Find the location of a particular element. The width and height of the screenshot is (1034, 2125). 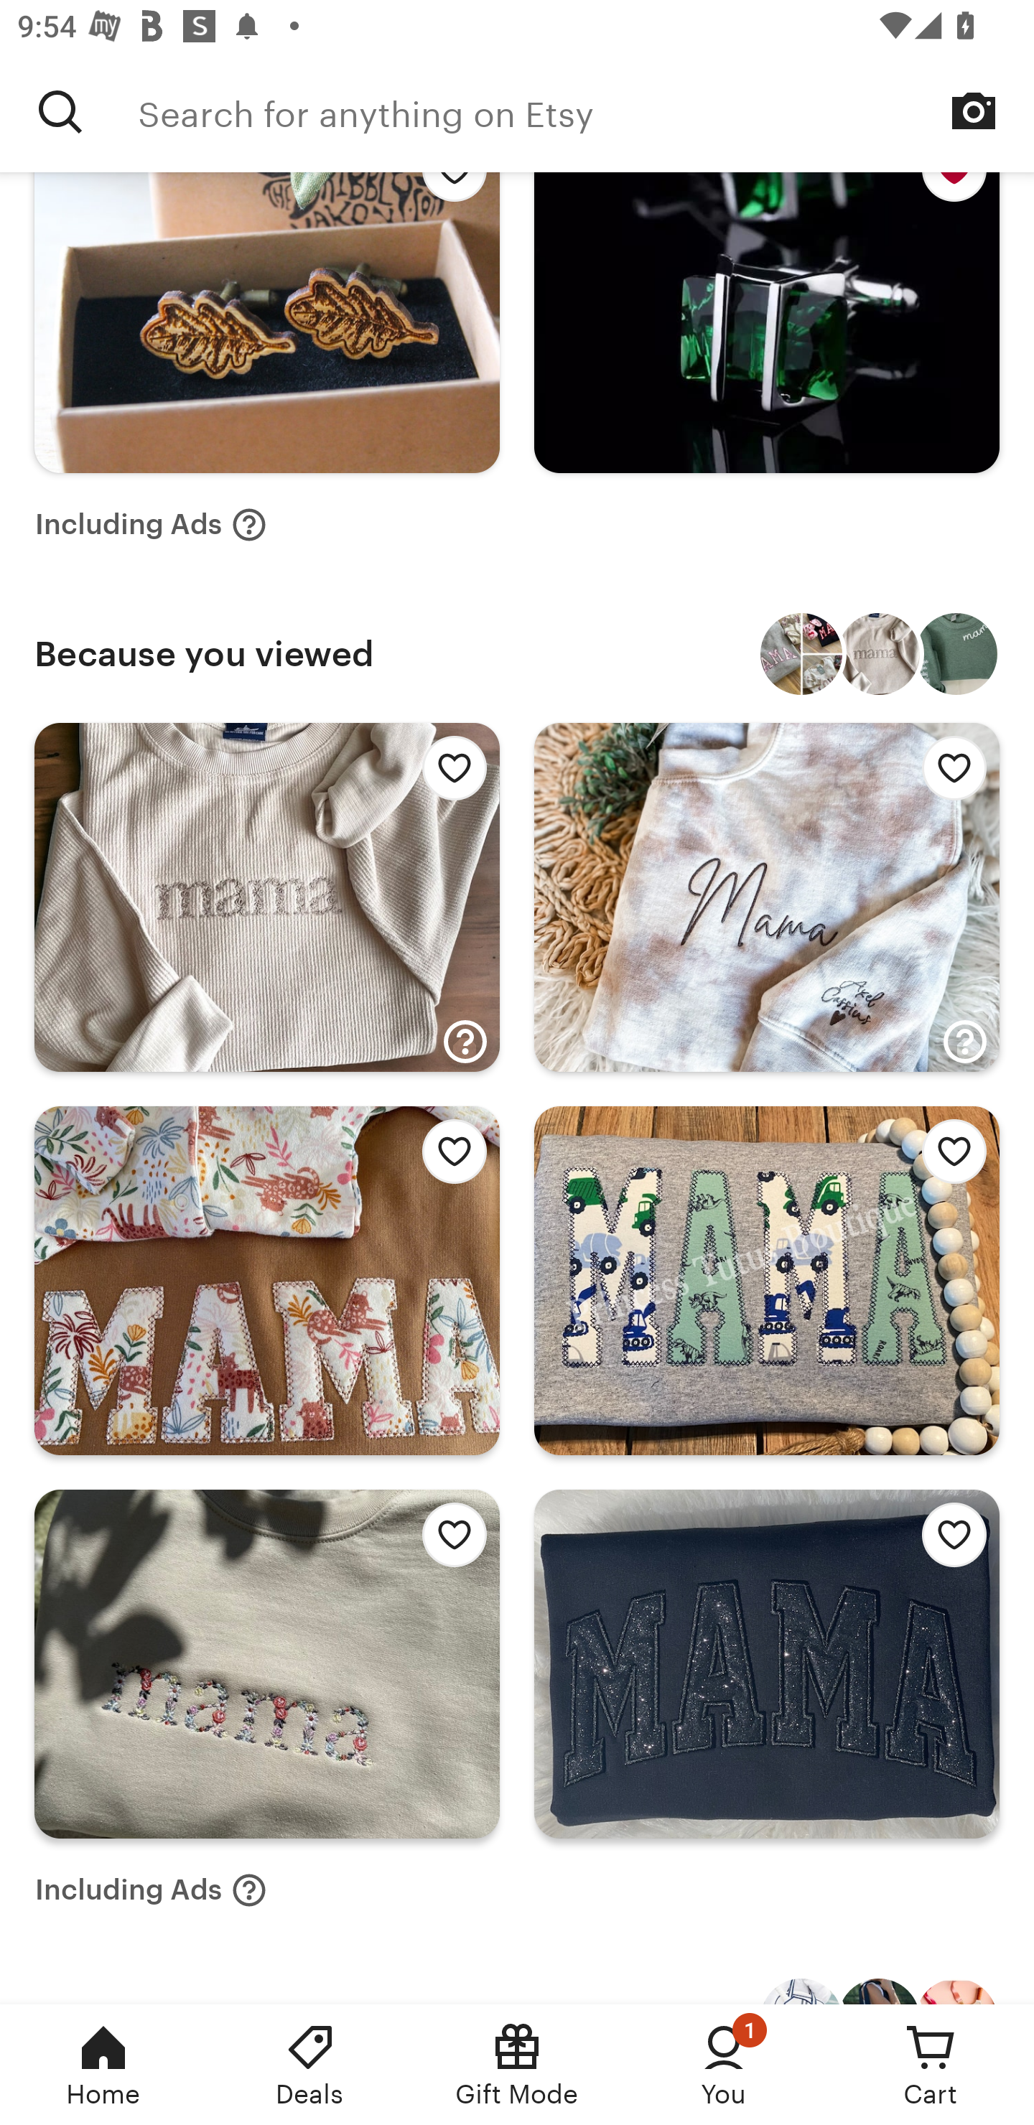

Search for anything on Etsy is located at coordinates (60, 111).